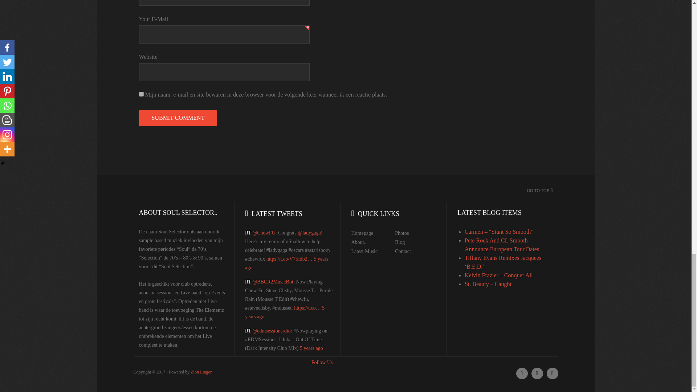 The image size is (697, 392). What do you see at coordinates (178, 118) in the screenshot?
I see `Submit Comment` at bounding box center [178, 118].